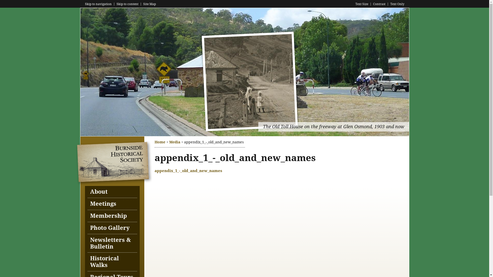 The image size is (493, 277). I want to click on appendix_1_-_old_and_new_names, so click(188, 171).